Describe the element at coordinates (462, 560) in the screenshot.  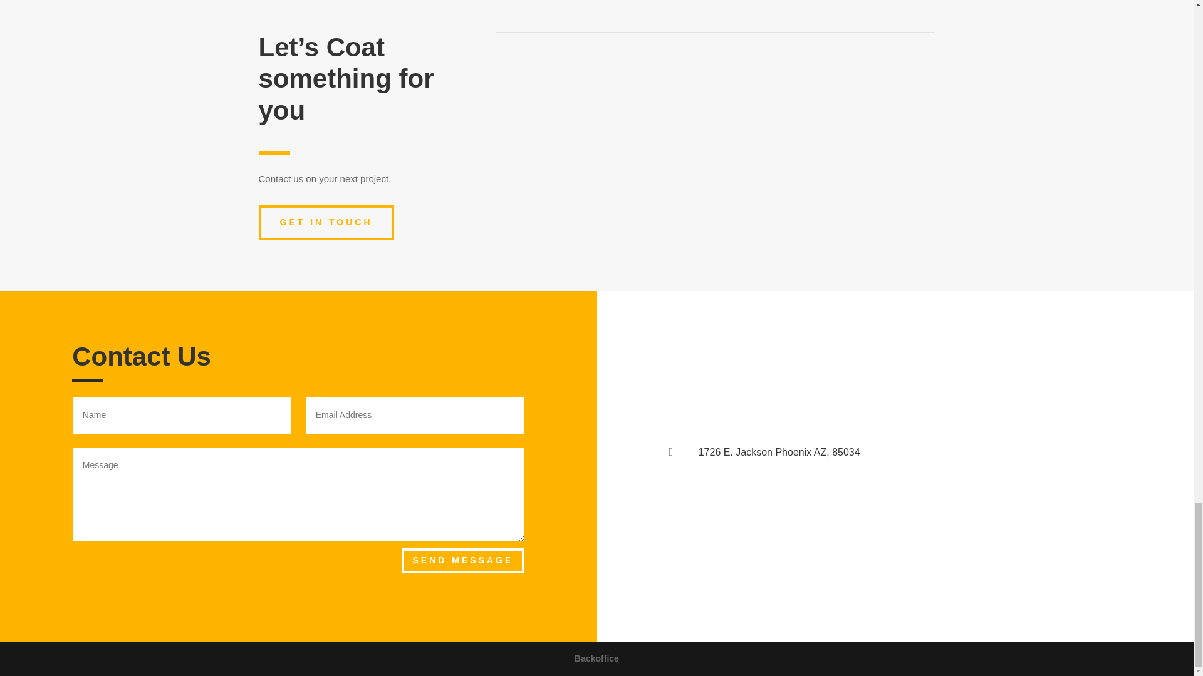
I see `SEND MESSAGE` at that location.